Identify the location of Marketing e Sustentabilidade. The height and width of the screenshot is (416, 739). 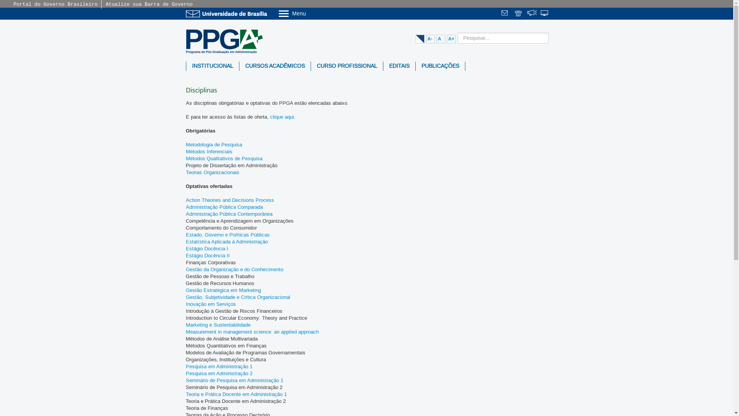
(218, 325).